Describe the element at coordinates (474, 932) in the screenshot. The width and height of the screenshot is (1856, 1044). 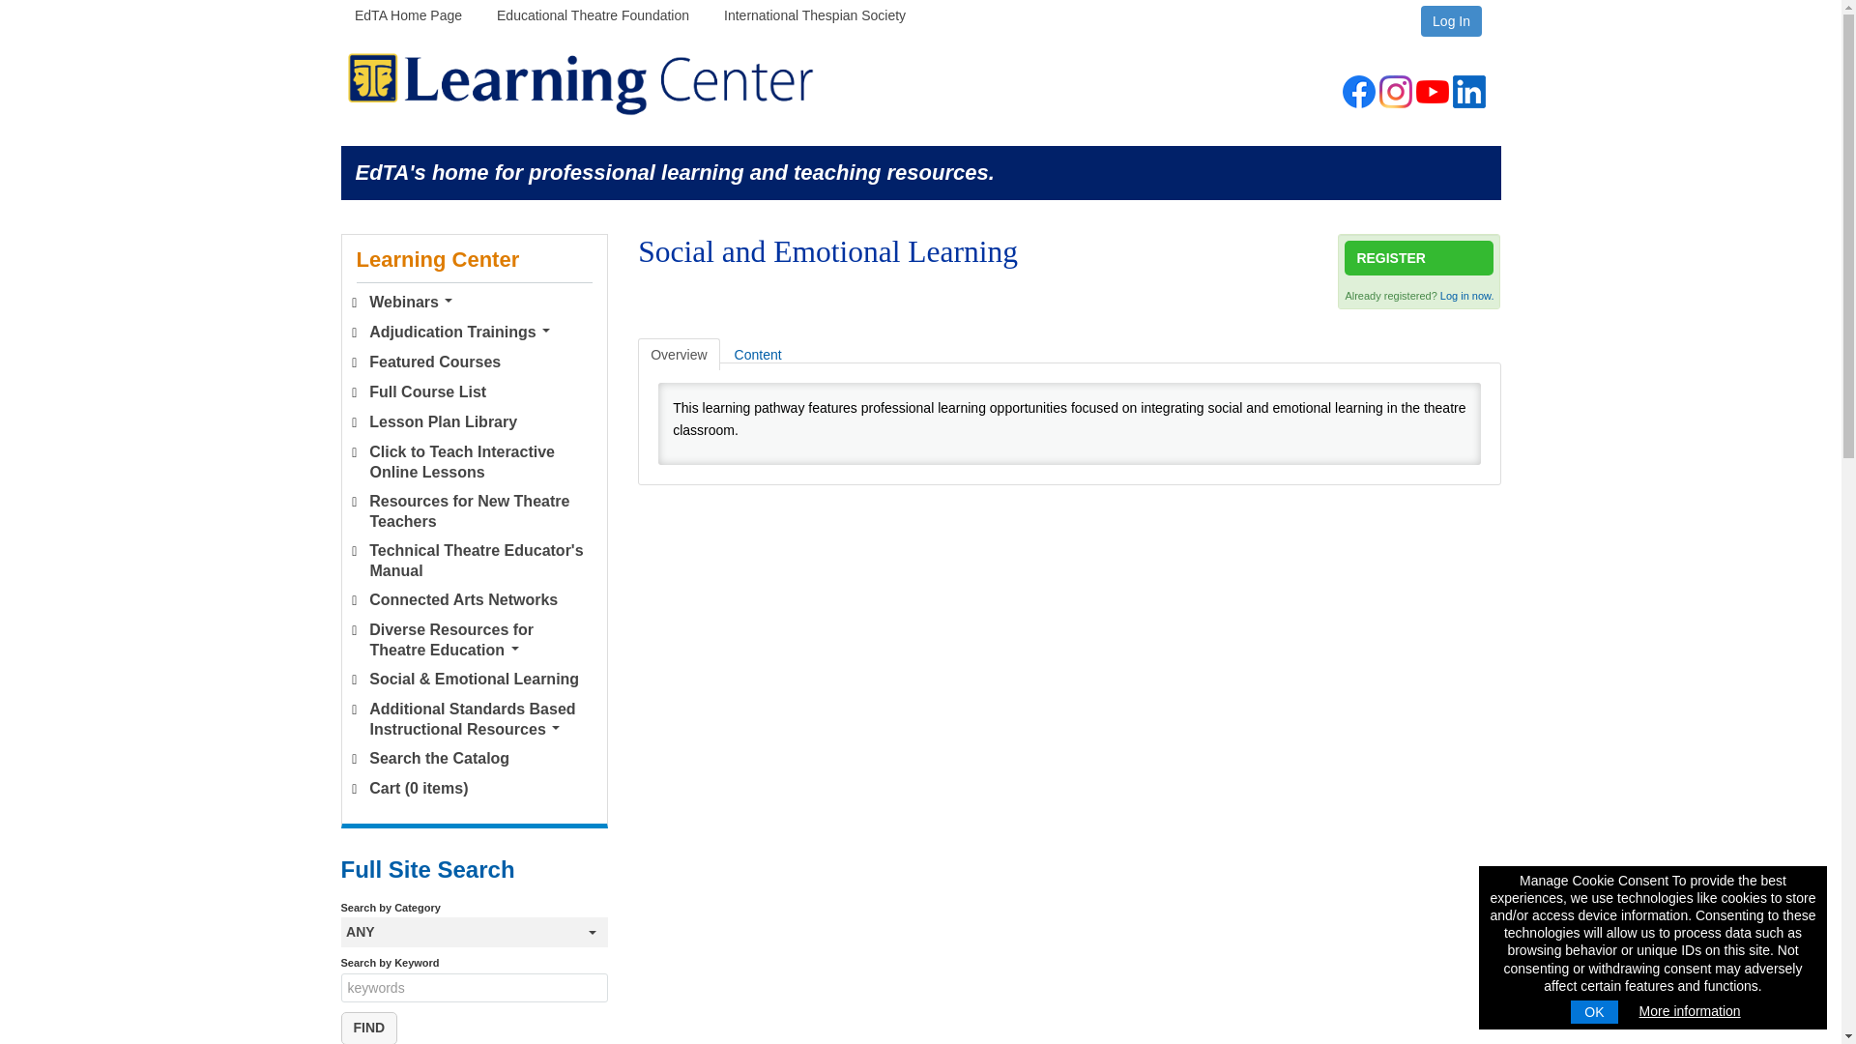
I see `Any` at that location.